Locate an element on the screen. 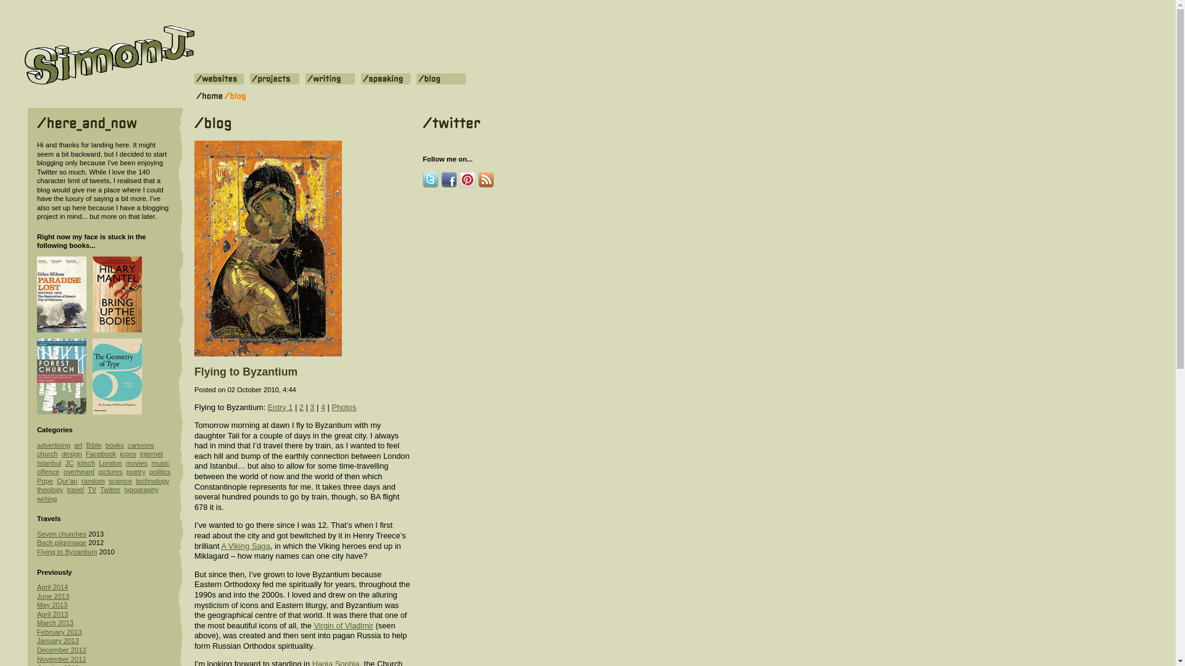  overheard is located at coordinates (79, 472).